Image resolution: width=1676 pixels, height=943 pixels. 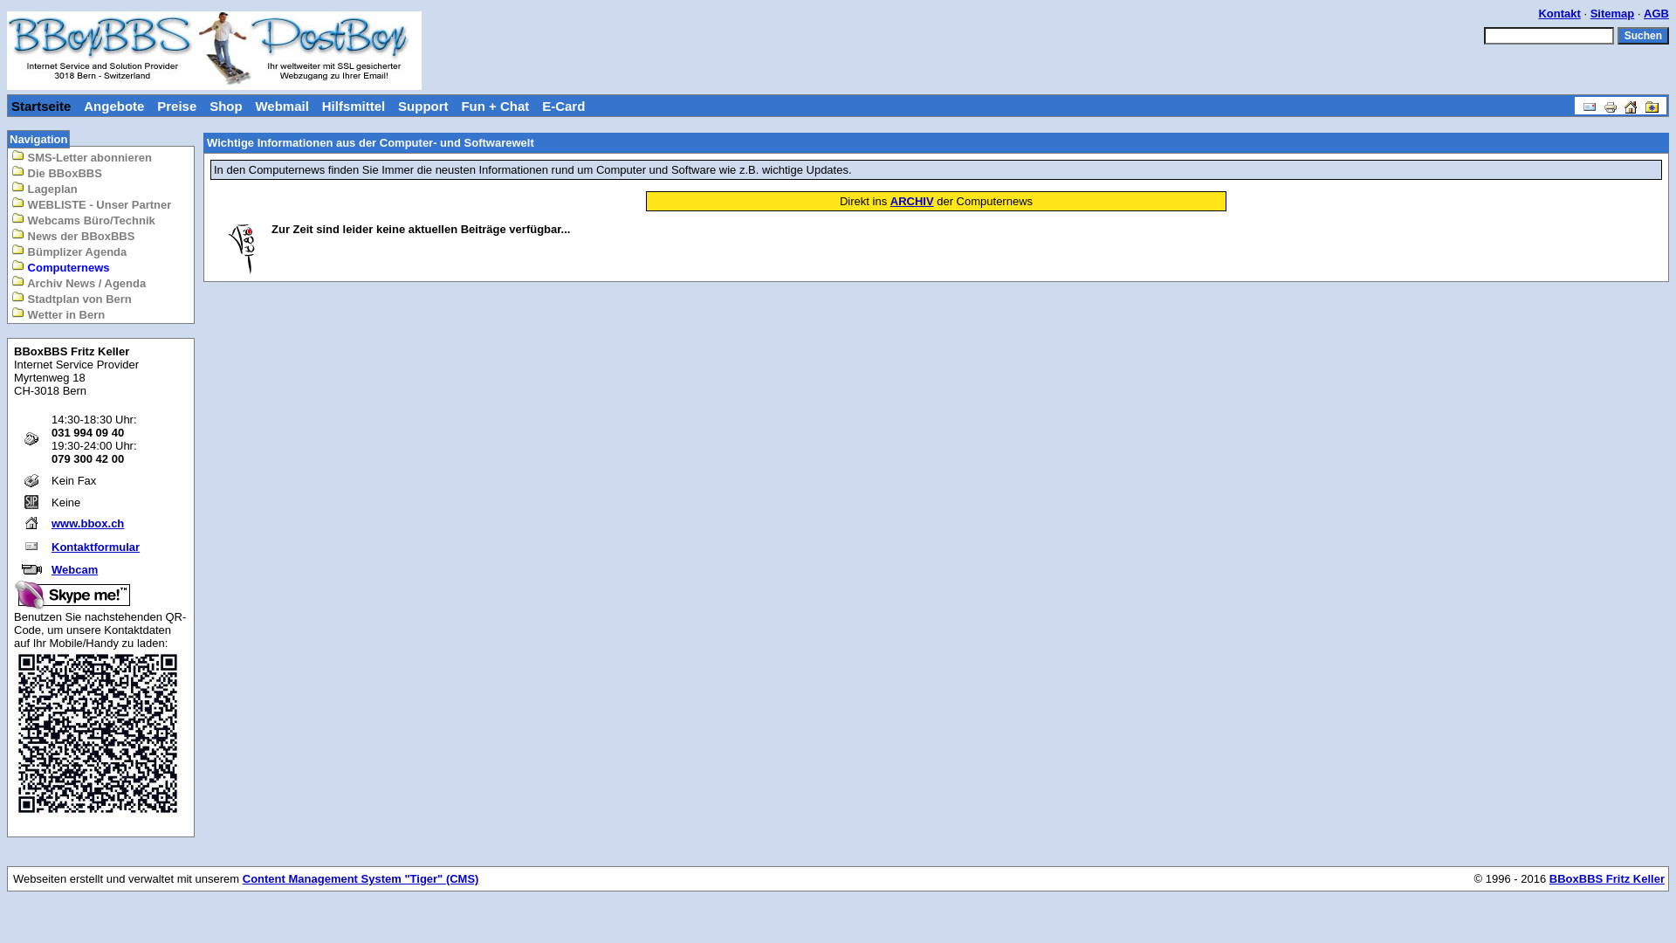 I want to click on Kontaktformular, so click(x=96, y=547).